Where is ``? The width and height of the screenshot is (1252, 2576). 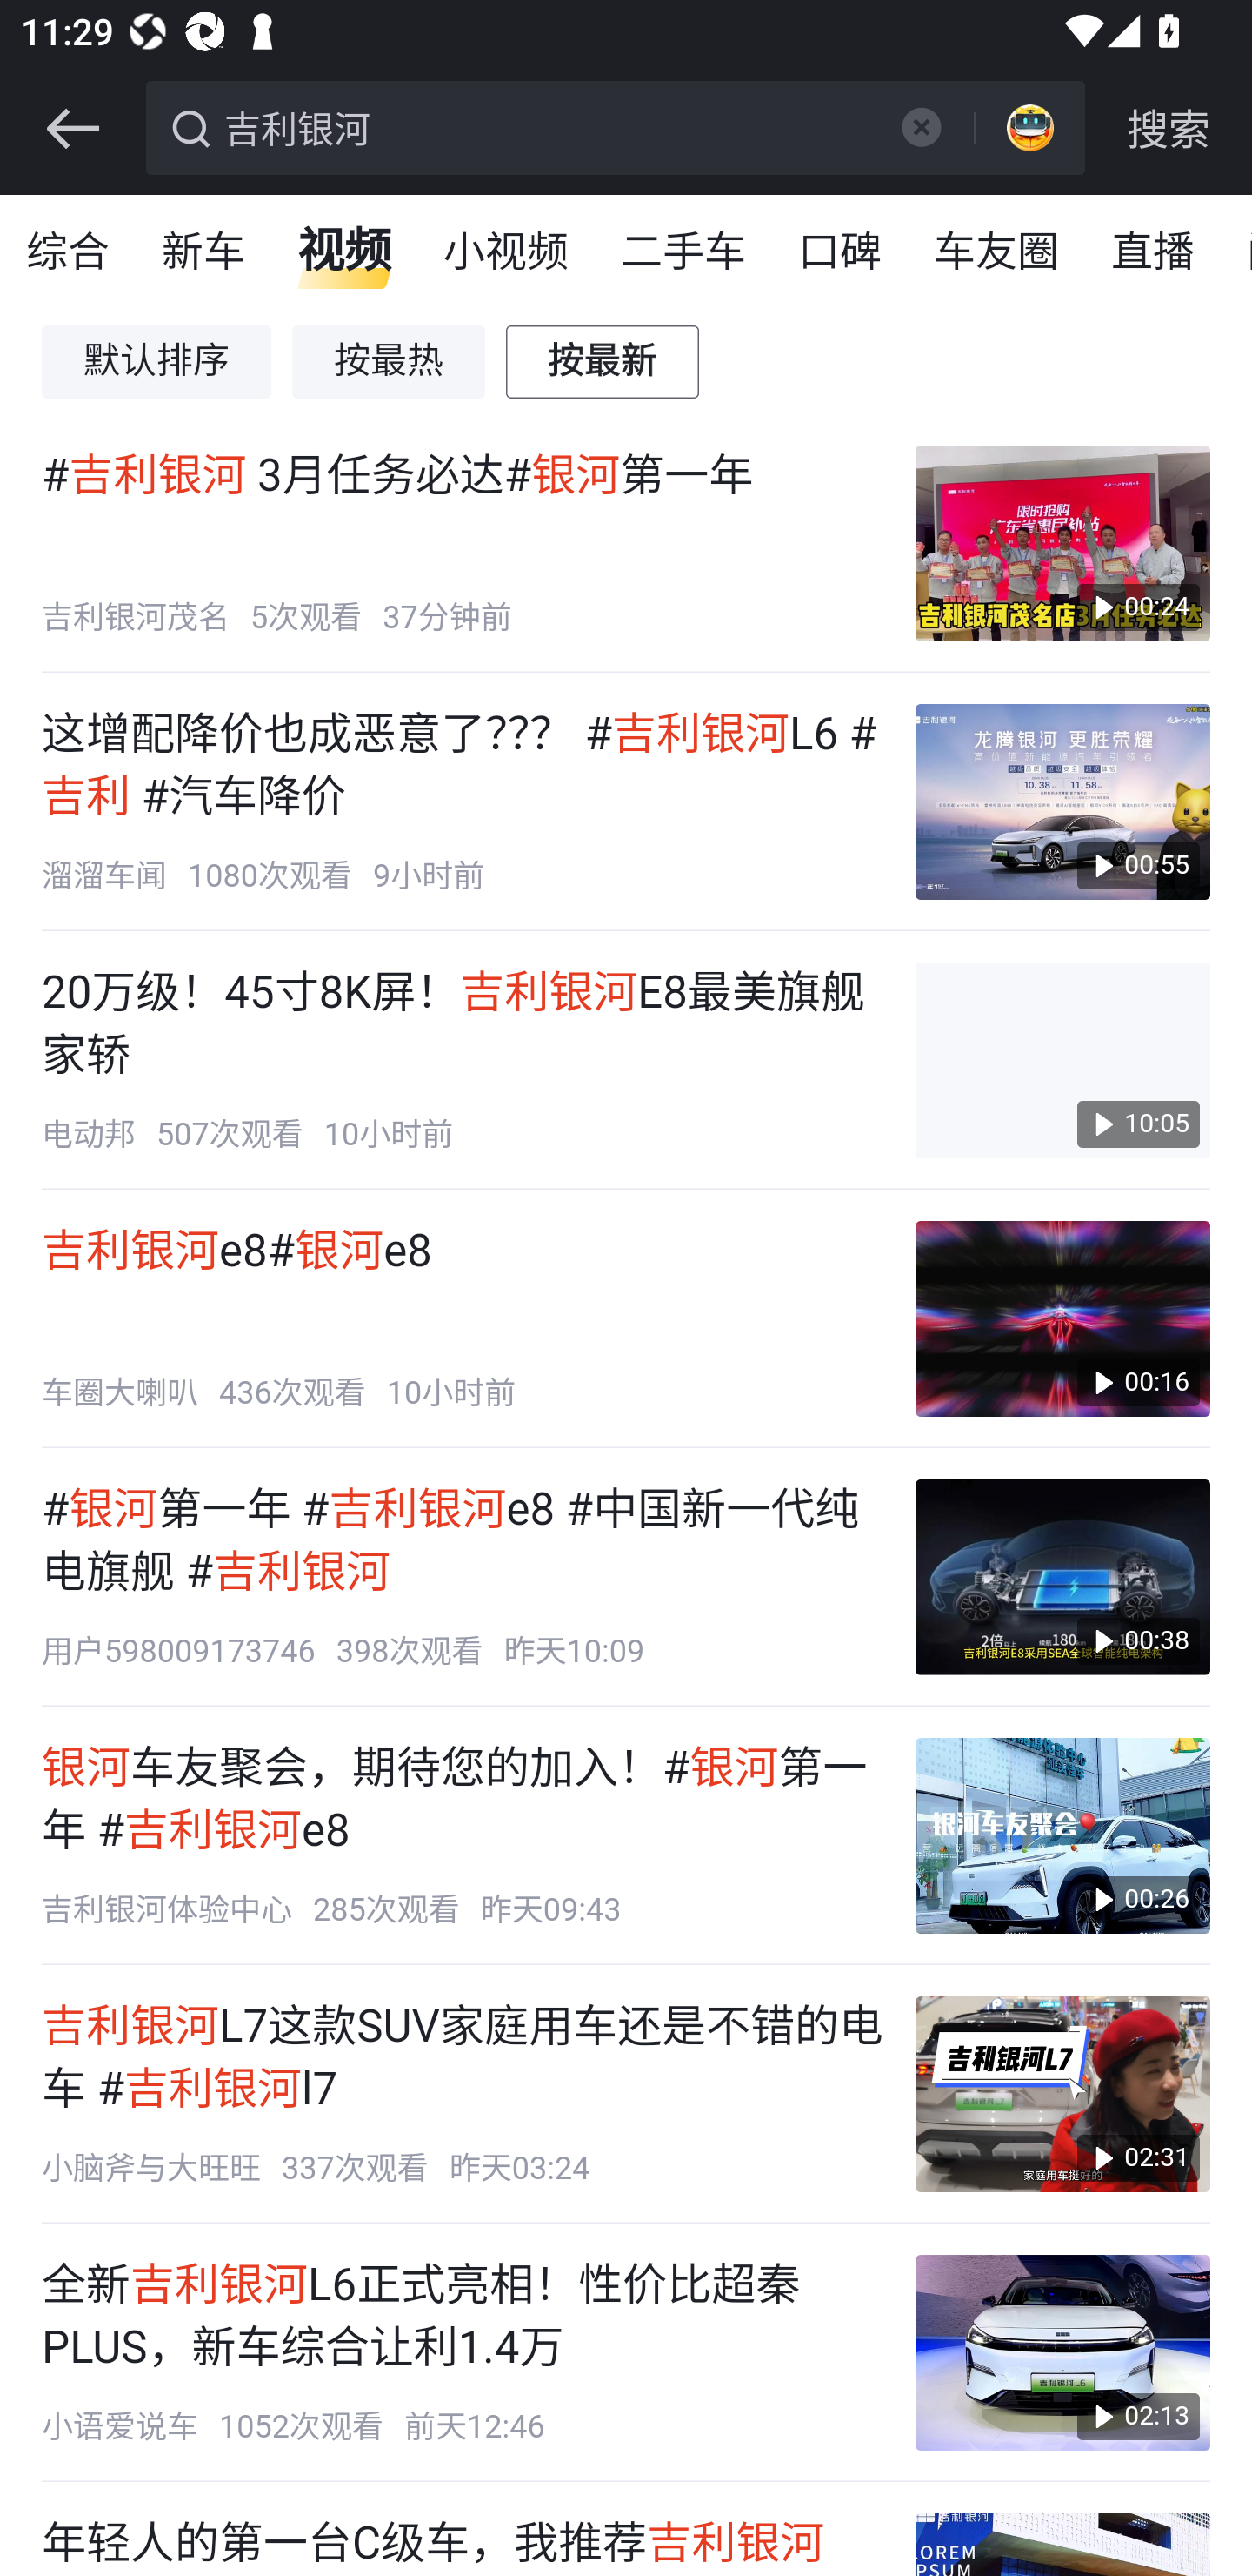  is located at coordinates (920, 127).